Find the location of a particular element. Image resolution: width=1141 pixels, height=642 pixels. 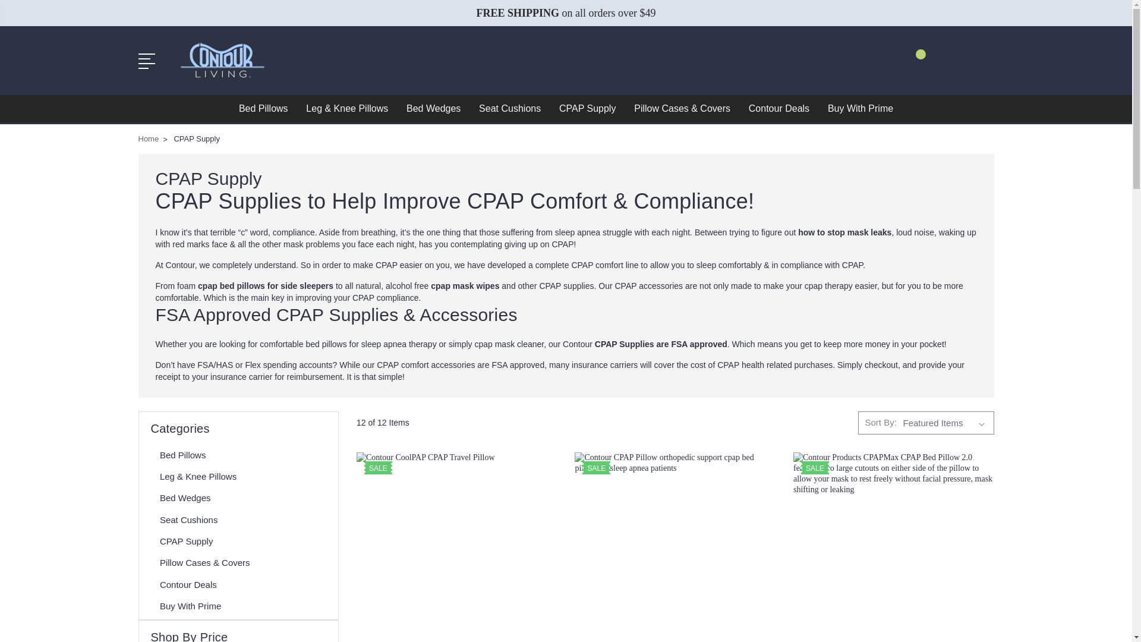

cpap mask wipes is located at coordinates (465, 285).